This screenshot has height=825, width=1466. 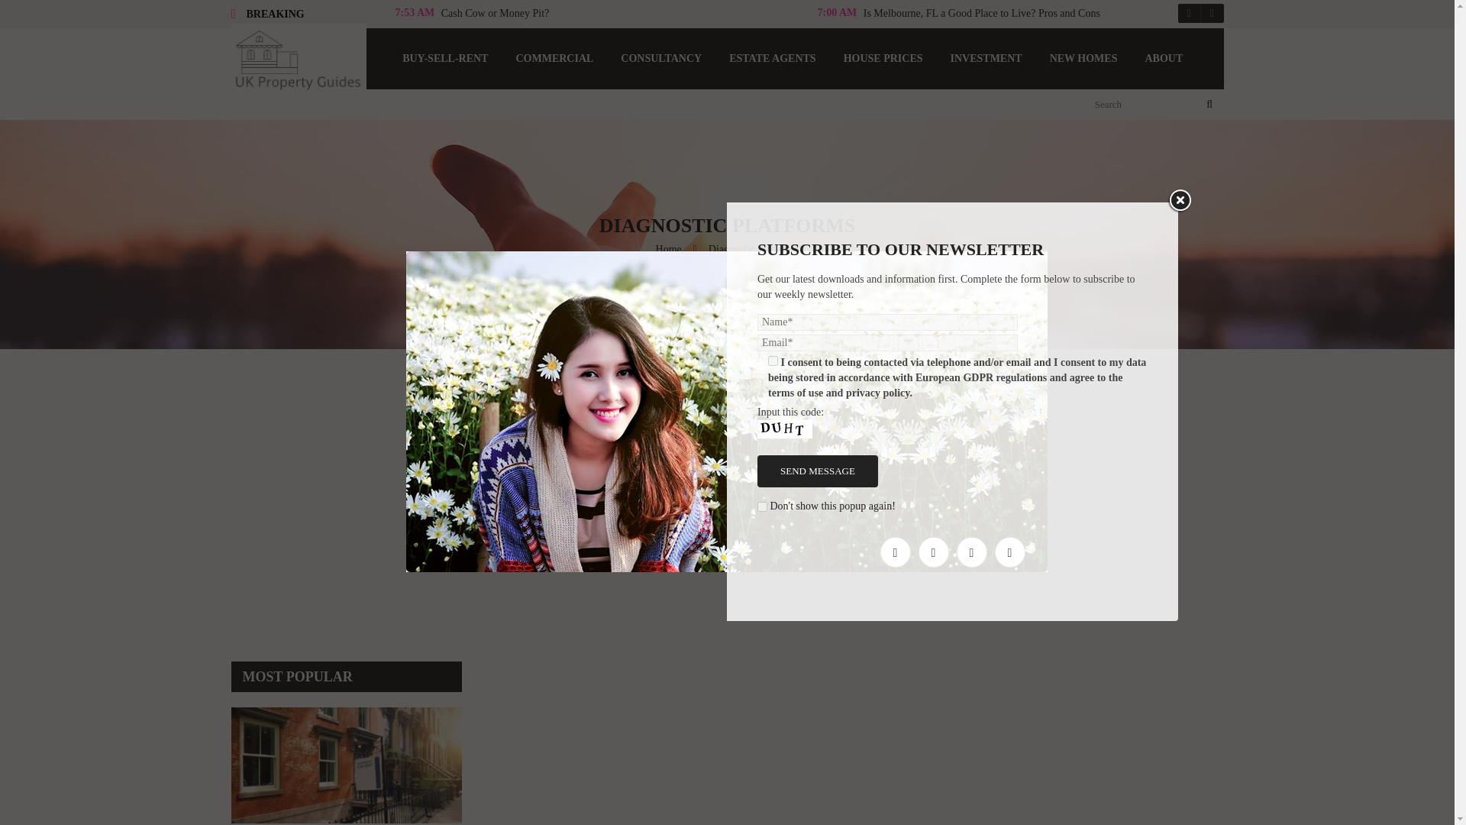 I want to click on Is Melbourne, FL a Good Place to Live? Pros and Cons, so click(x=982, y=14).